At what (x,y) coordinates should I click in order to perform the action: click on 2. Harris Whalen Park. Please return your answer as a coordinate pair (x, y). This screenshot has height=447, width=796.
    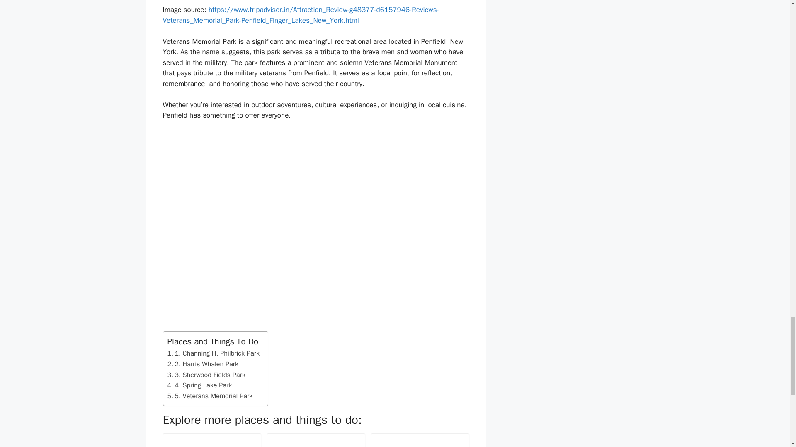
    Looking at the image, I should click on (203, 364).